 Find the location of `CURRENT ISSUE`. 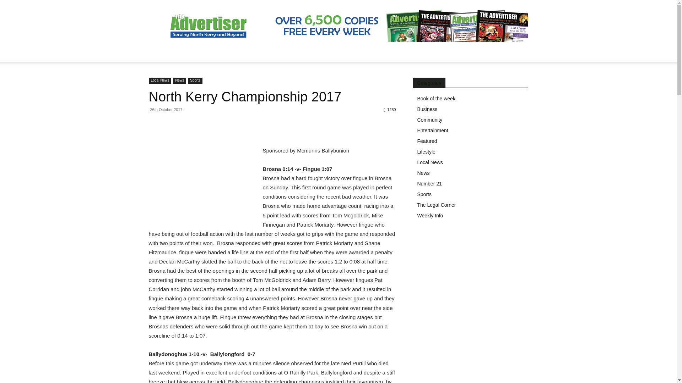

CURRENT ISSUE is located at coordinates (341, 53).